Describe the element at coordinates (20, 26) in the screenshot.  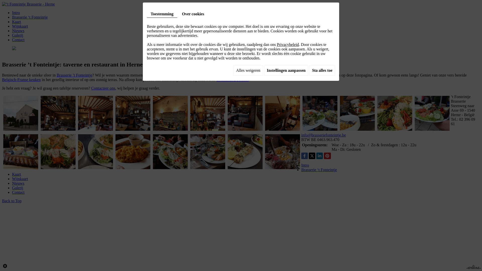
I see `Wijnkaart` at that location.